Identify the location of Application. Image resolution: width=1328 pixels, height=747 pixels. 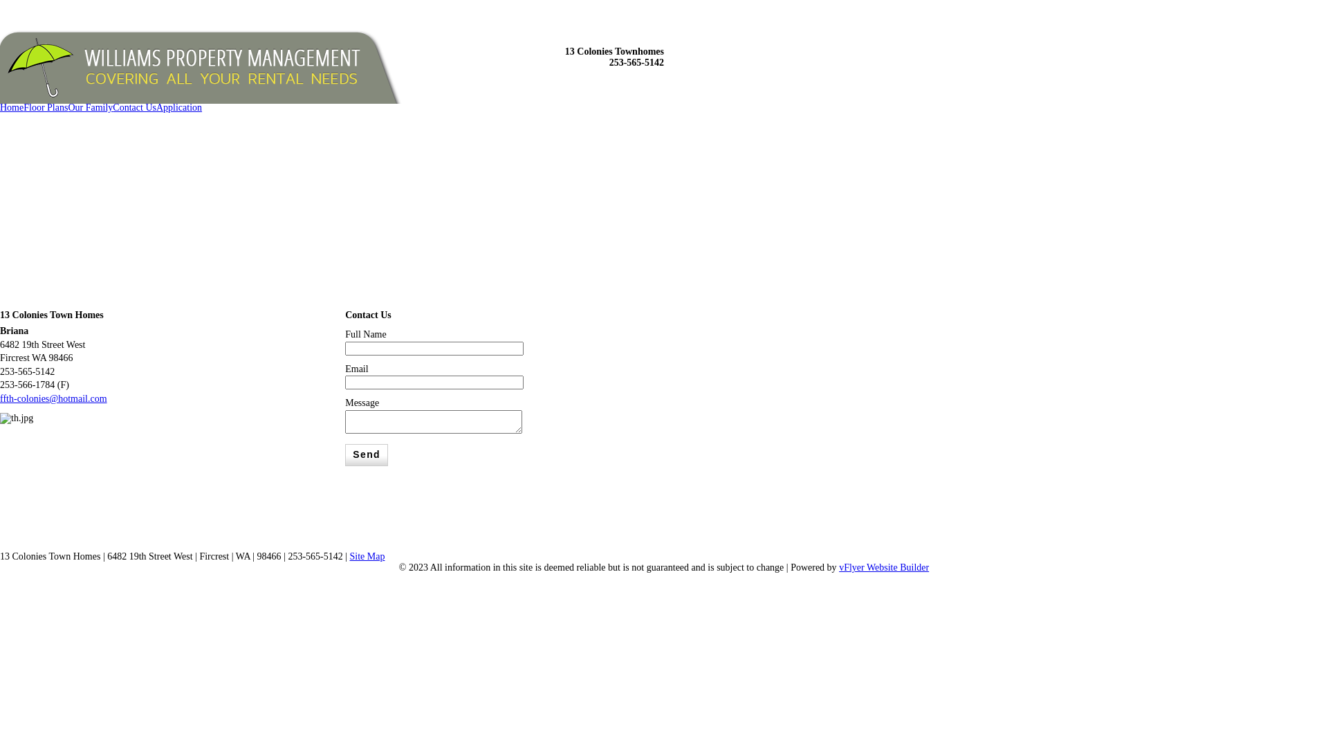
(179, 108).